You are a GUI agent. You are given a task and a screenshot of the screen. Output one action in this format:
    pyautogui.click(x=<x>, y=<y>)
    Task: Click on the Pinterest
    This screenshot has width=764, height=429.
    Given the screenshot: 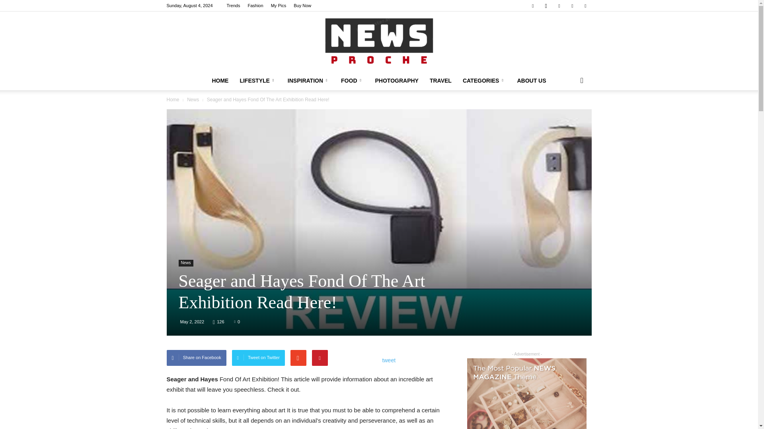 What is the action you would take?
    pyautogui.click(x=559, y=6)
    